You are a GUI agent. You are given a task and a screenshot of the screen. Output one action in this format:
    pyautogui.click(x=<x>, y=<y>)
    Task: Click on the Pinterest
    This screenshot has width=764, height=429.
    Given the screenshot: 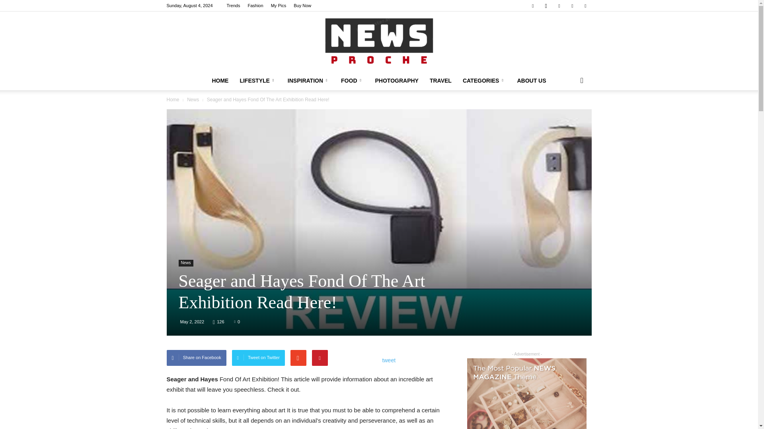 What is the action you would take?
    pyautogui.click(x=559, y=6)
    